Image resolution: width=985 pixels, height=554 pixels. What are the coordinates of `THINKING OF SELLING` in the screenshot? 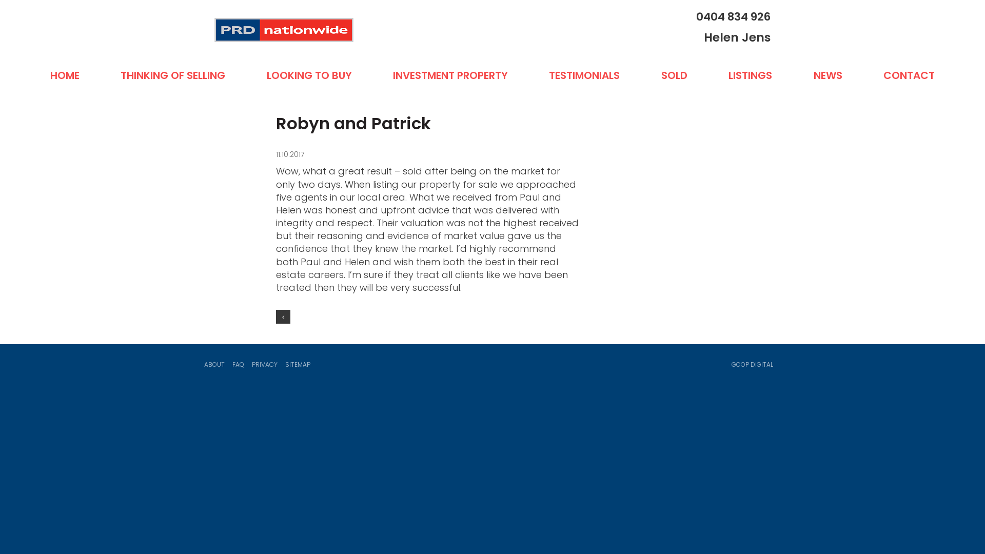 It's located at (173, 76).